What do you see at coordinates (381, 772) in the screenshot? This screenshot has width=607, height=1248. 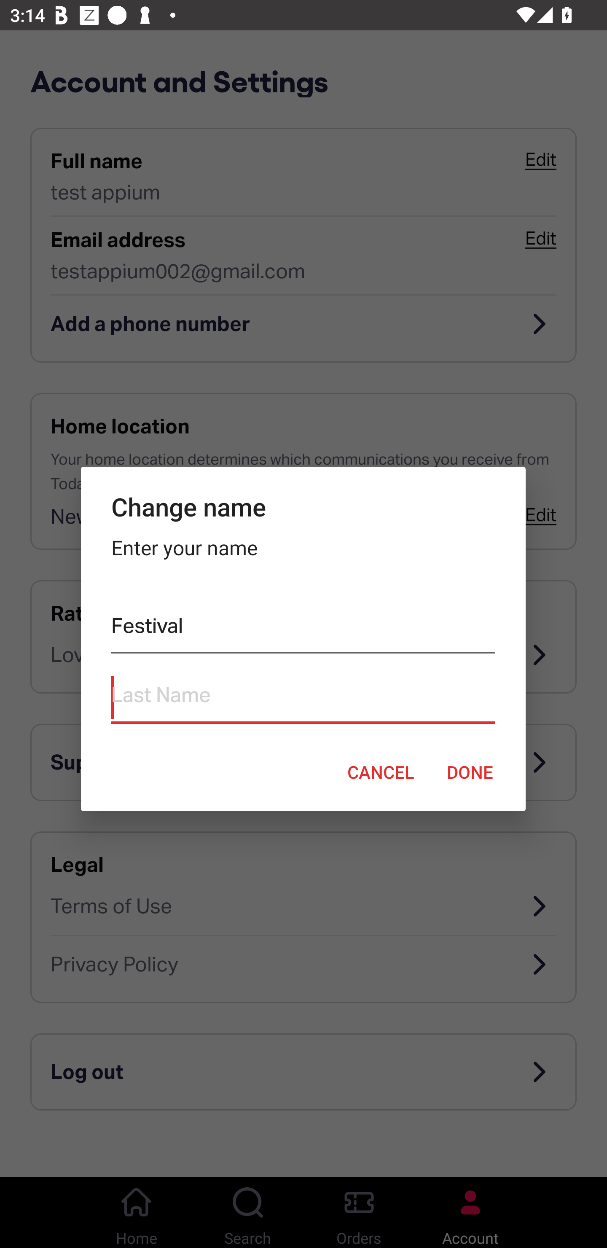 I see `CANCEL` at bounding box center [381, 772].